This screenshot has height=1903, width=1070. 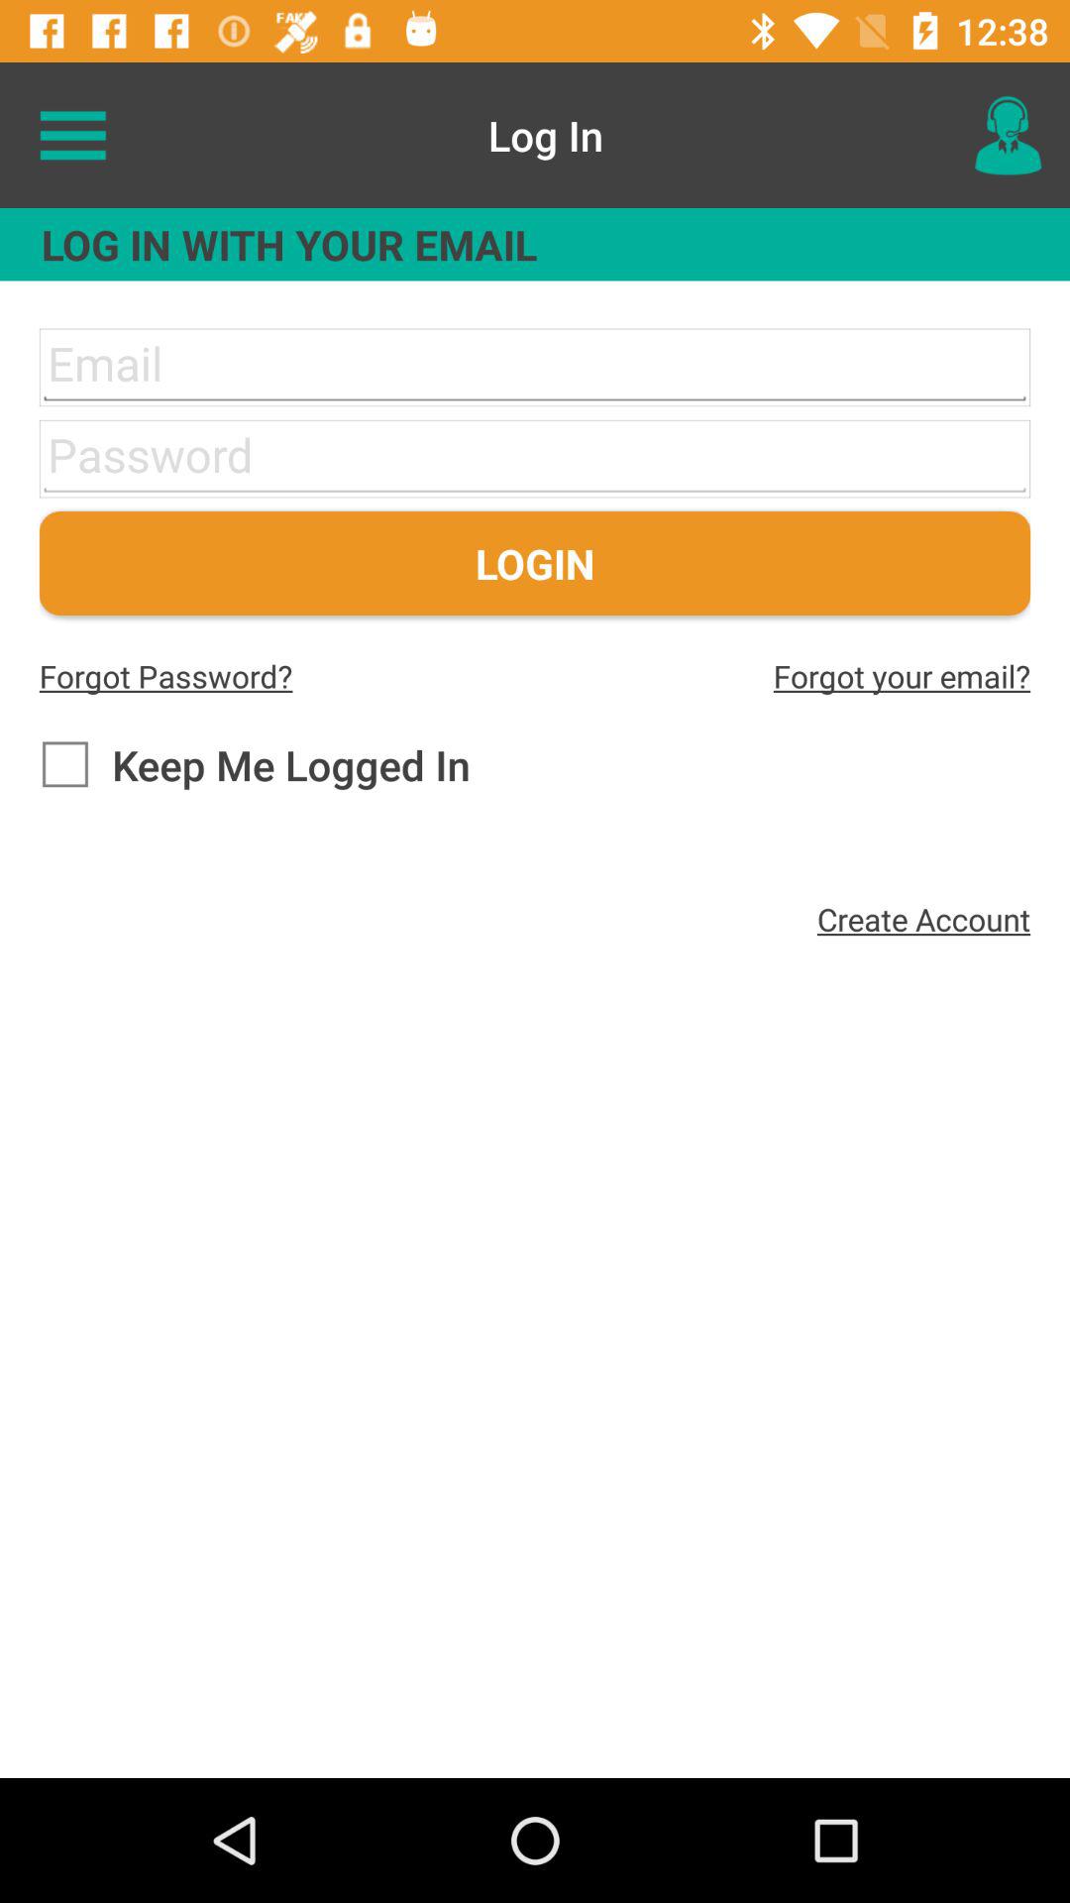 What do you see at coordinates (923, 919) in the screenshot?
I see `click create account icon` at bounding box center [923, 919].